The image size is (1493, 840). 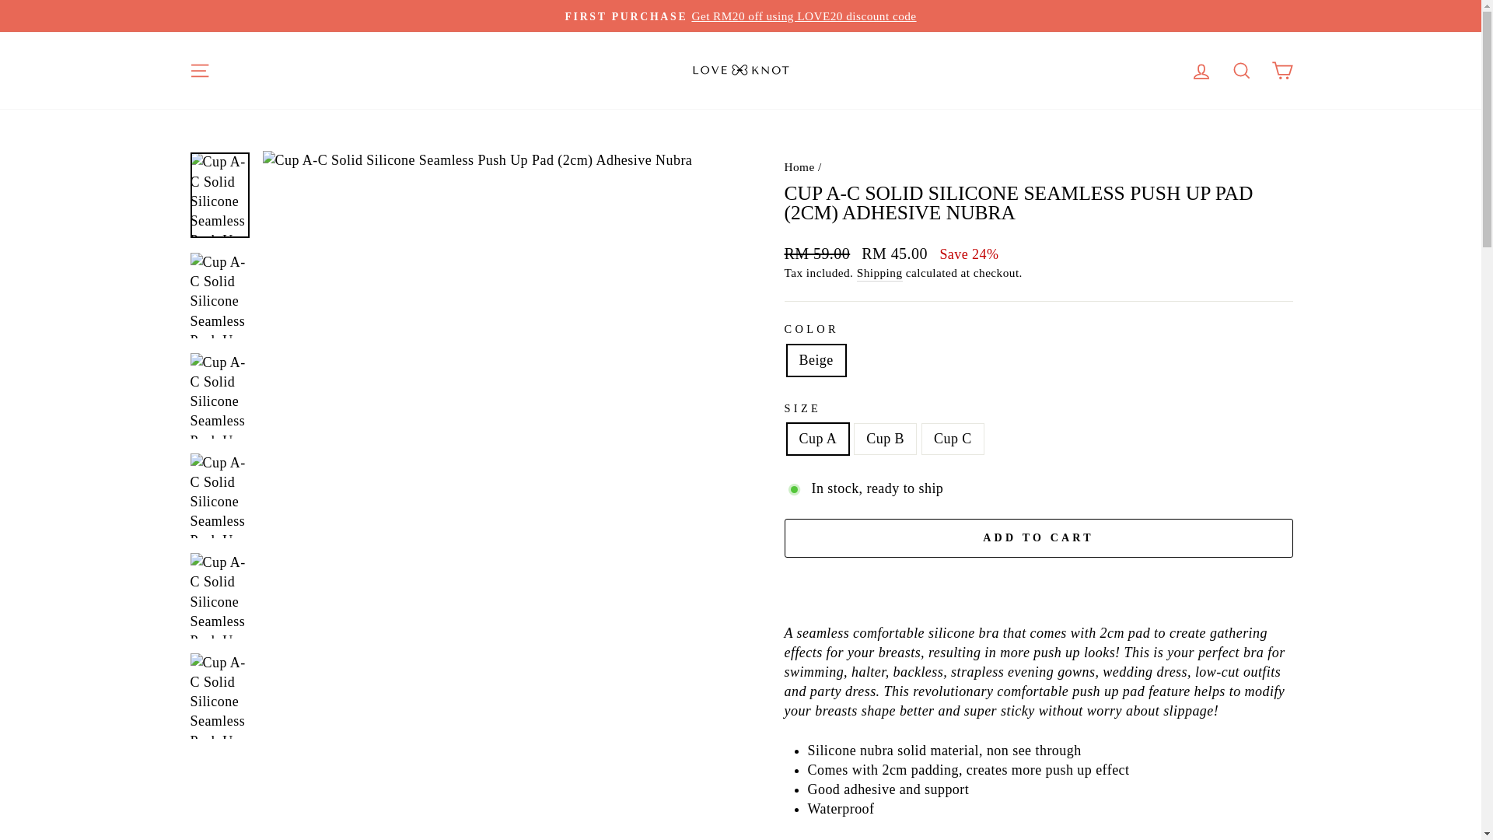 What do you see at coordinates (740, 16) in the screenshot?
I see `FIRST PURCHASEGet RM20 off using LOVE20 discount code` at bounding box center [740, 16].